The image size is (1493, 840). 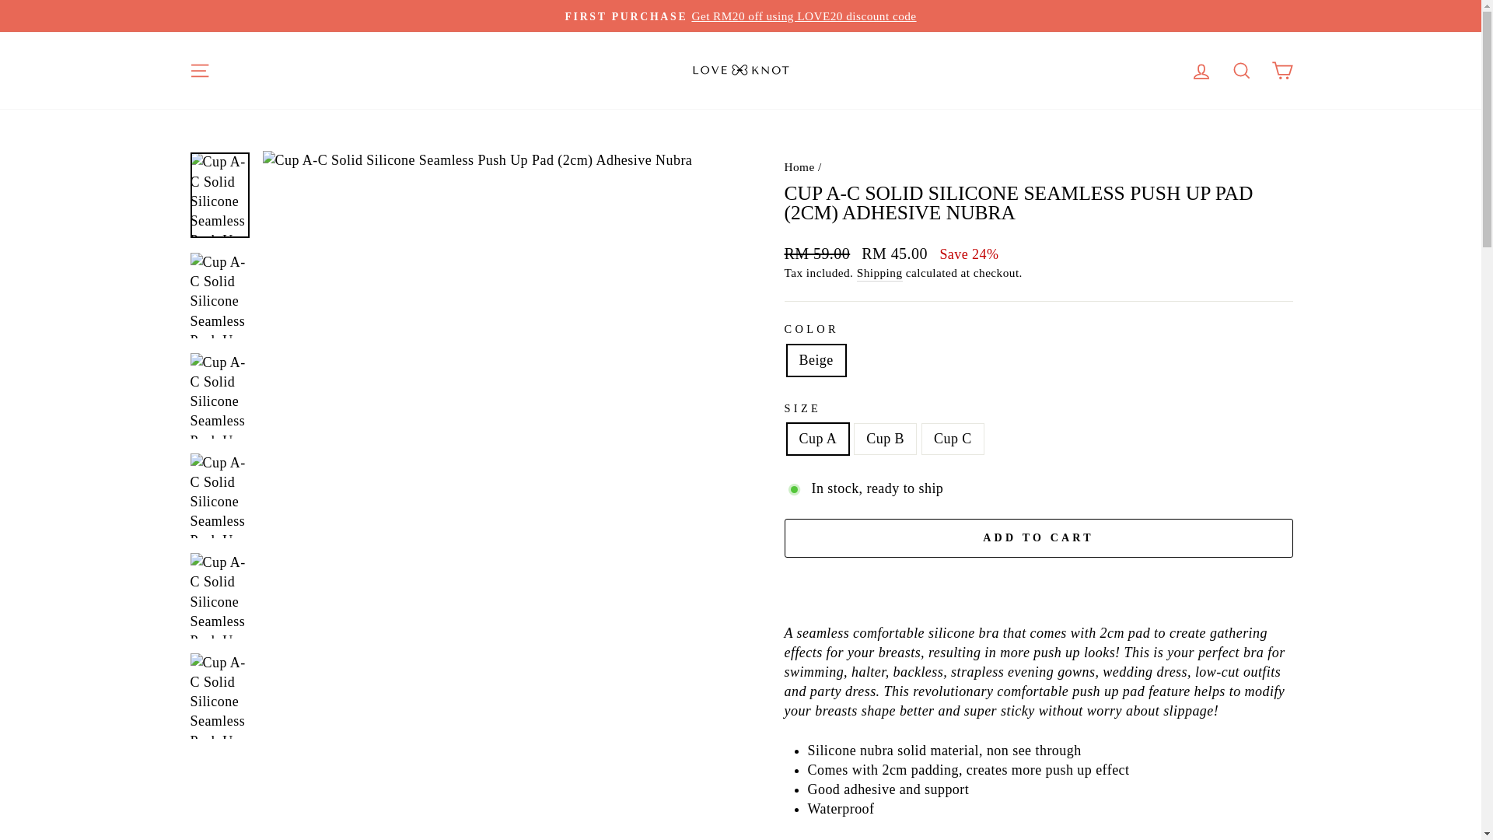 What do you see at coordinates (740, 16) in the screenshot?
I see `FIRST PURCHASEGet RM20 off using LOVE20 discount code` at bounding box center [740, 16].